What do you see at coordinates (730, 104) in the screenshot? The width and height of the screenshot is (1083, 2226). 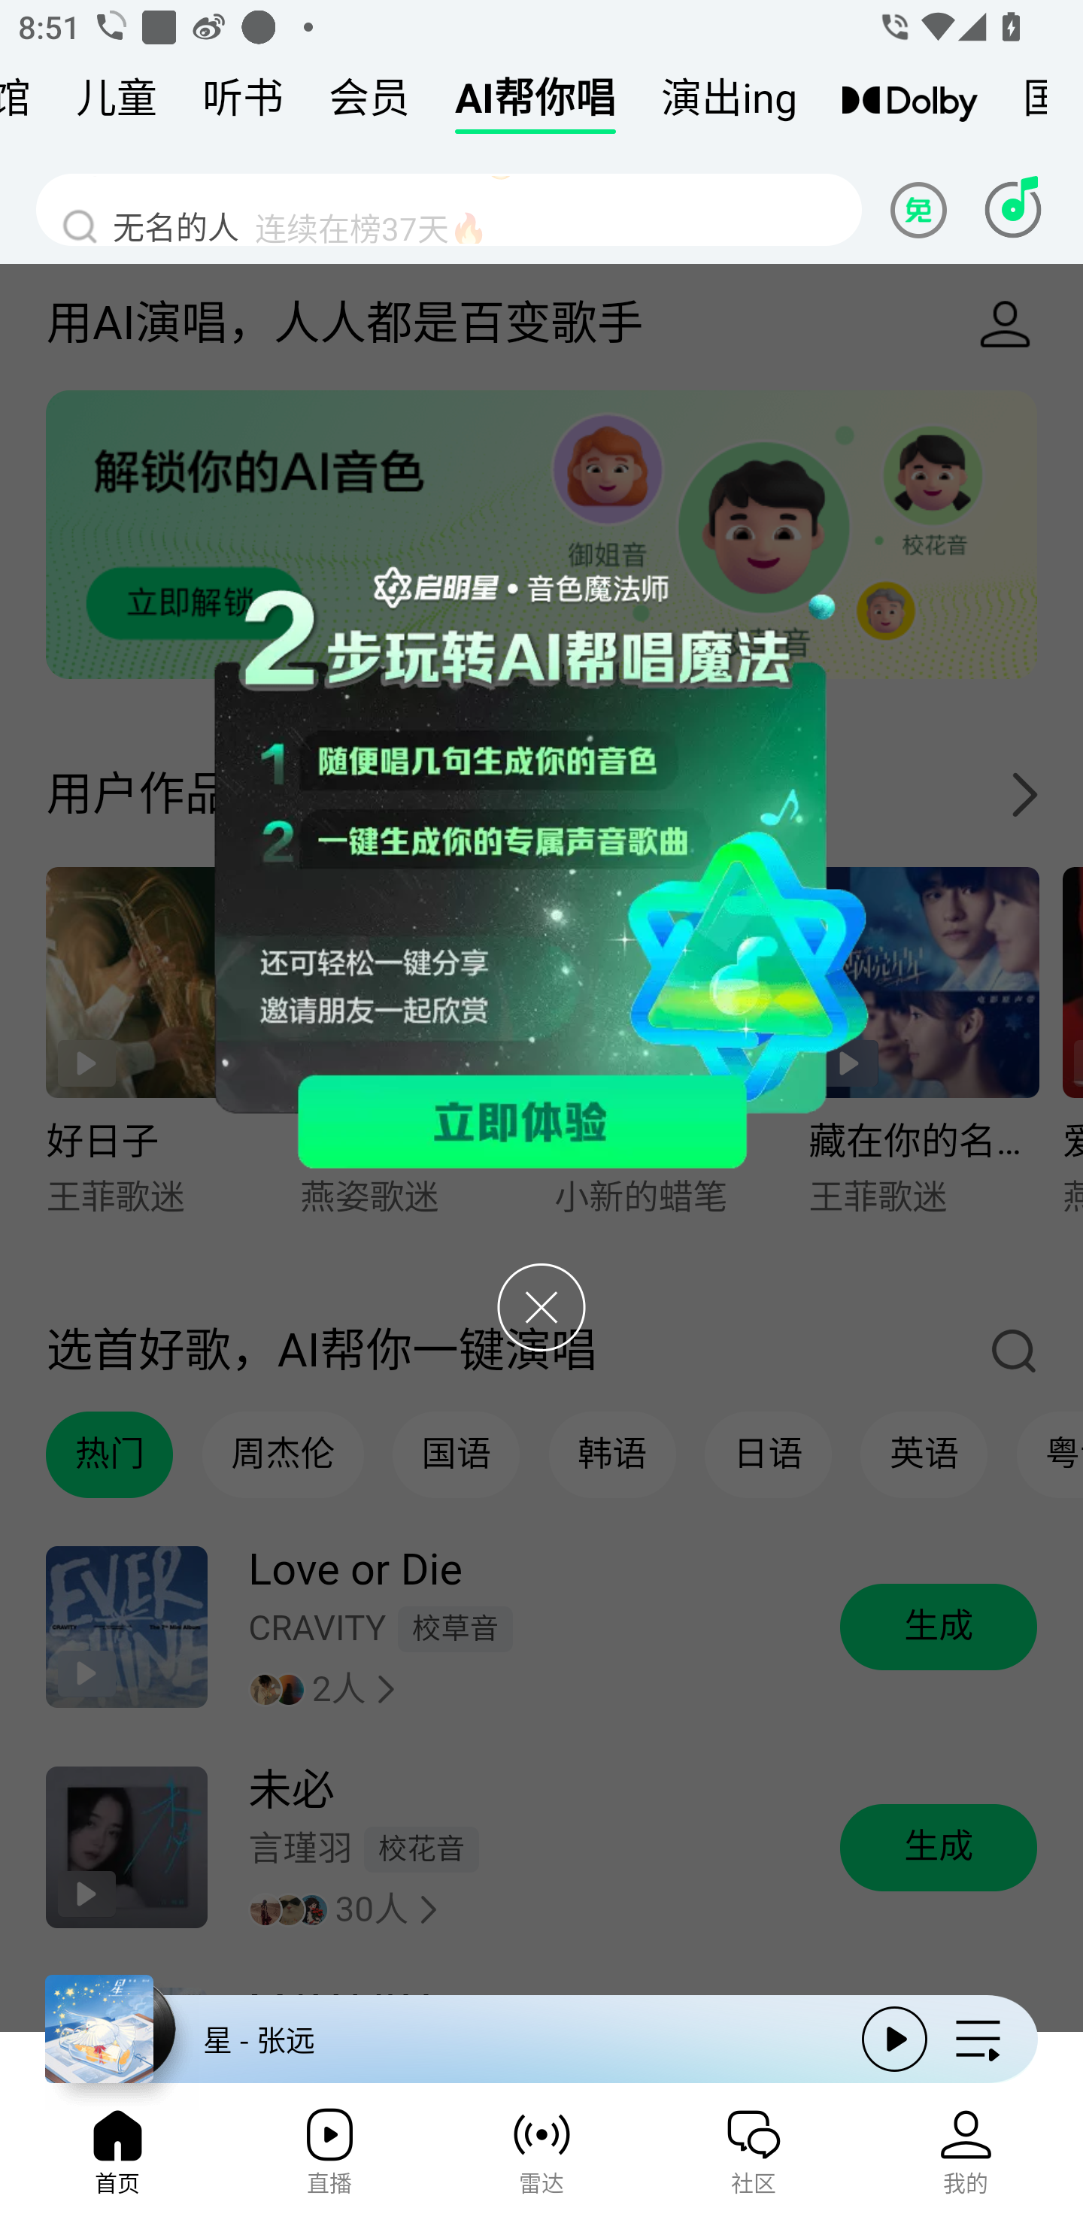 I see `演出ing` at bounding box center [730, 104].